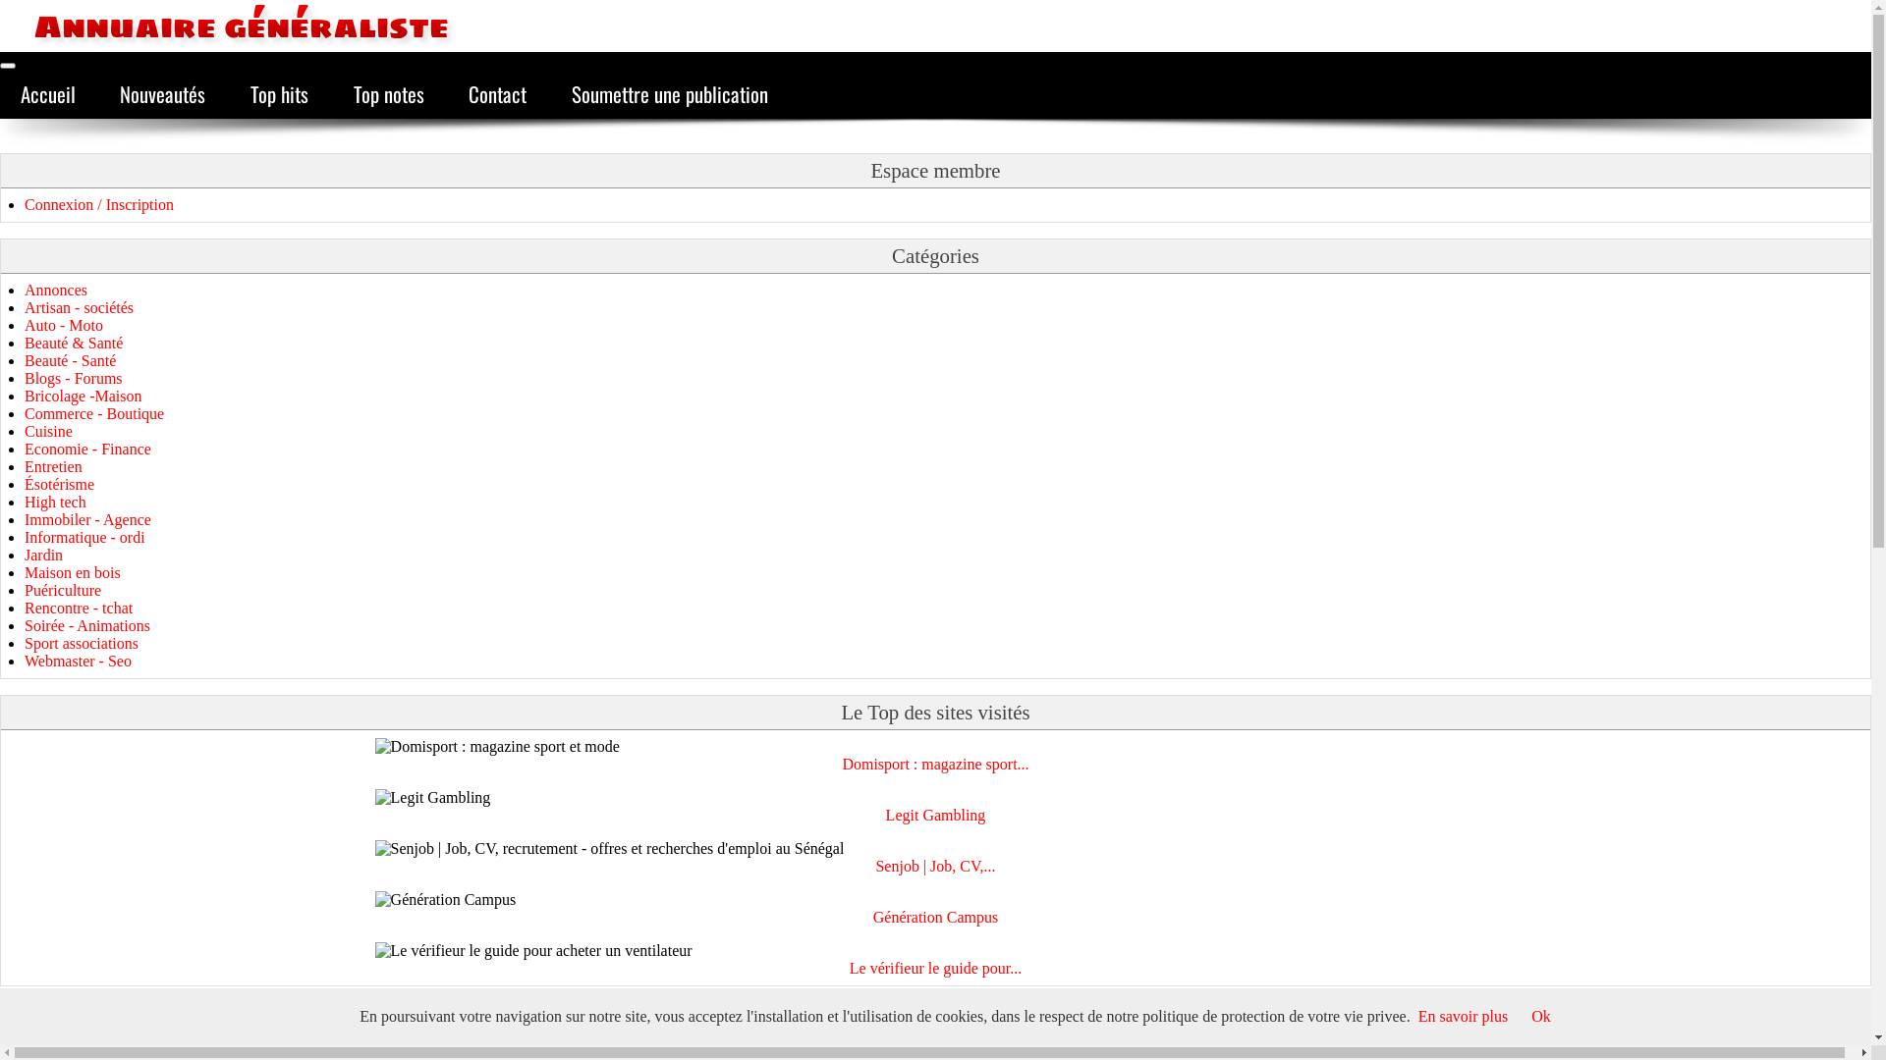  What do you see at coordinates (43, 556) in the screenshot?
I see `Jardin` at bounding box center [43, 556].